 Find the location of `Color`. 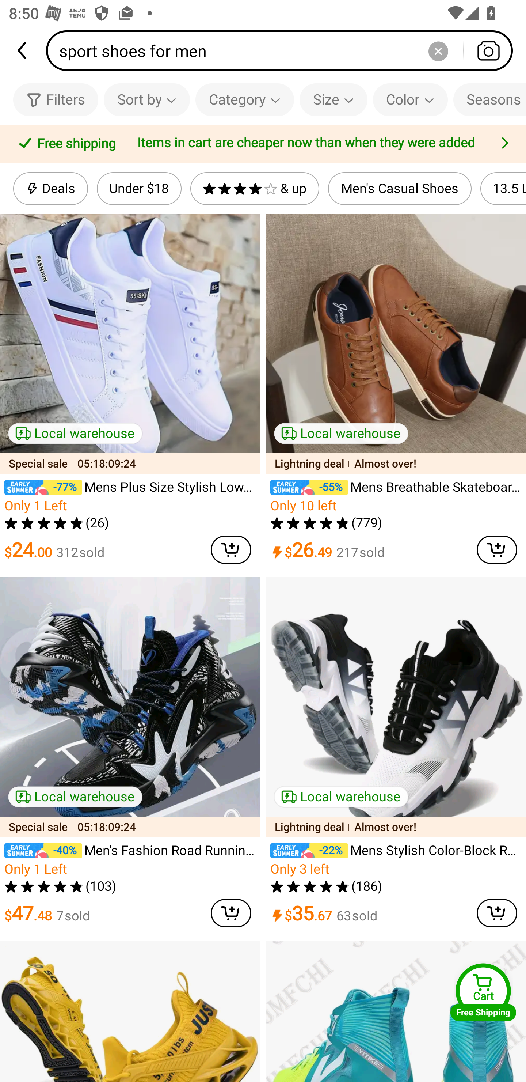

Color is located at coordinates (410, 99).